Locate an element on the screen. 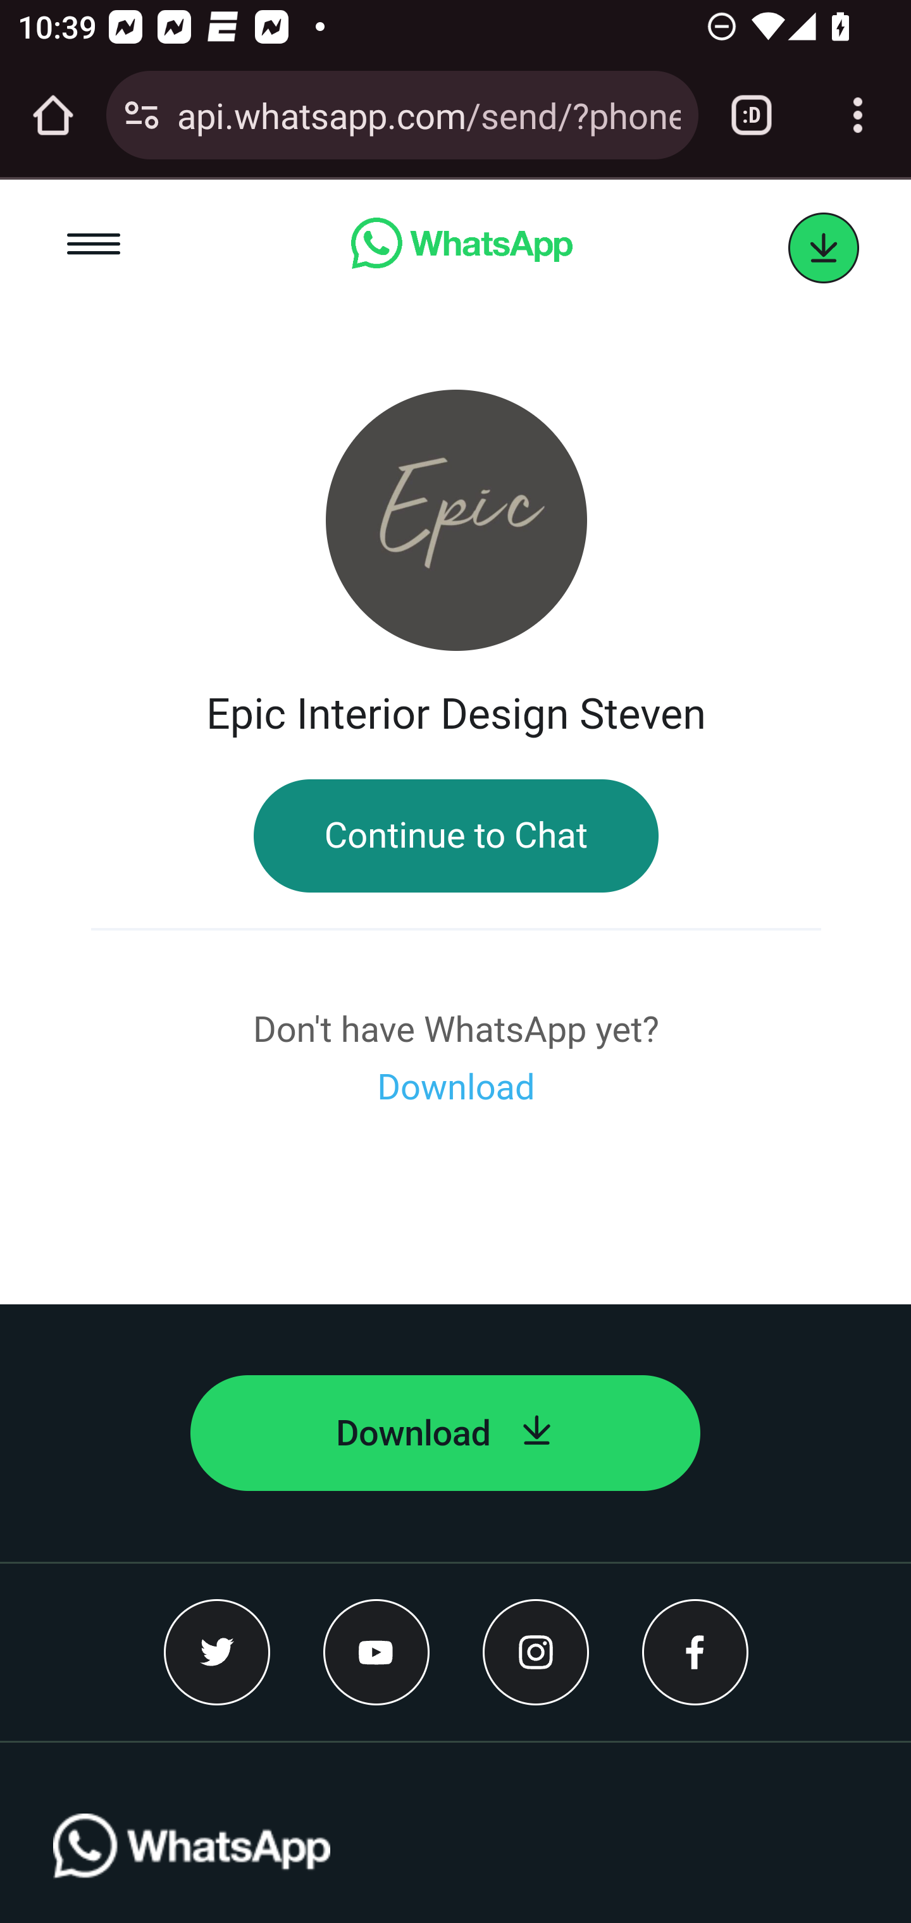 Image resolution: width=911 pixels, height=1923 pixels. Download is located at coordinates (445, 1433).